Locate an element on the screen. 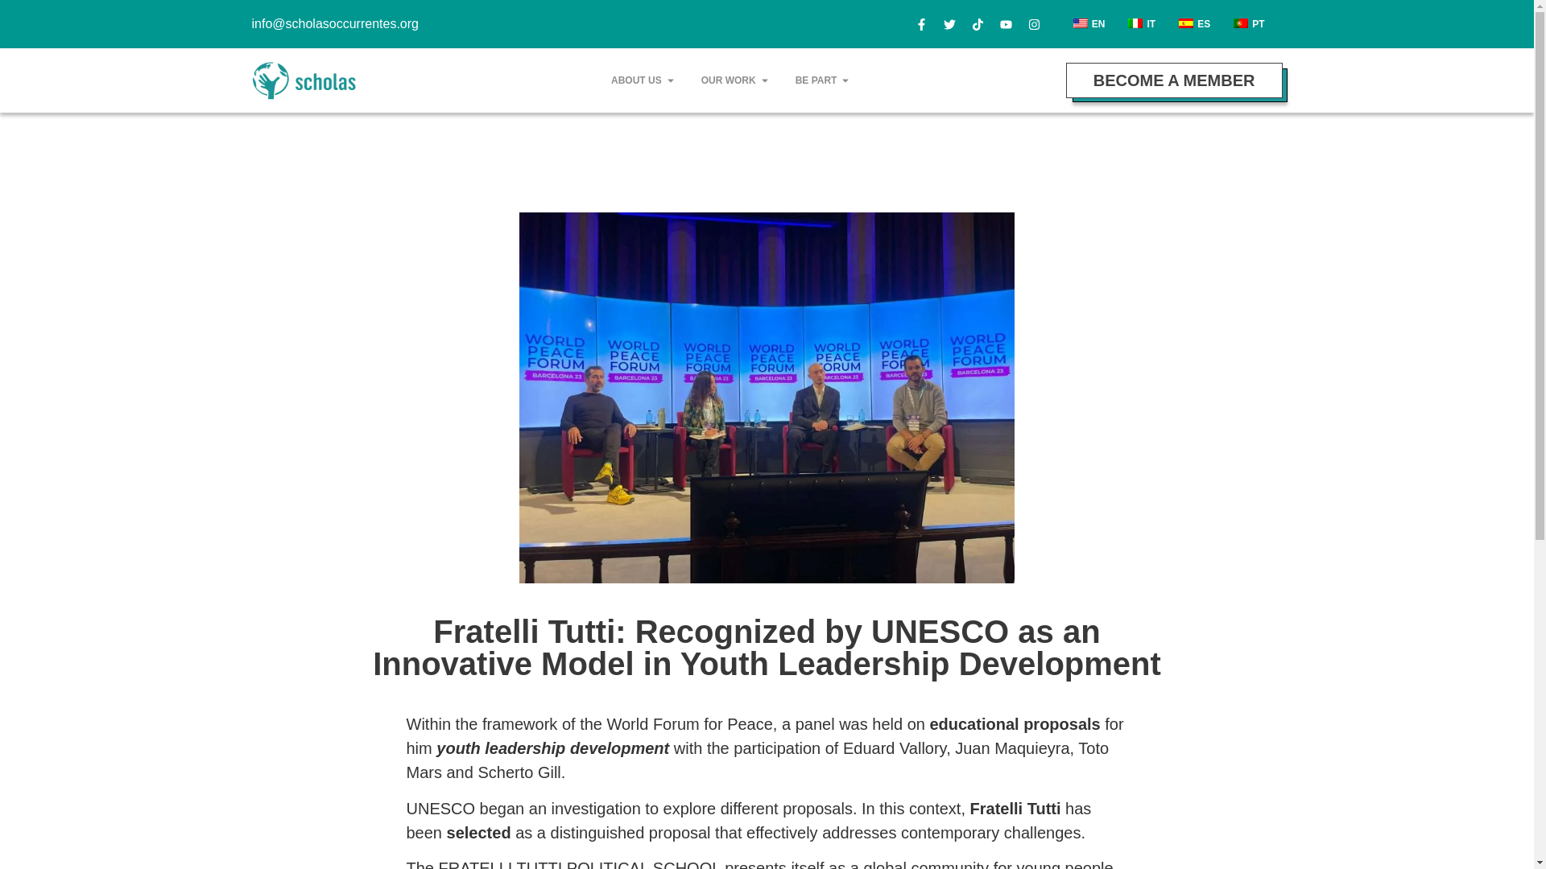 Image resolution: width=1546 pixels, height=869 pixels. Spanish is located at coordinates (1185, 23).